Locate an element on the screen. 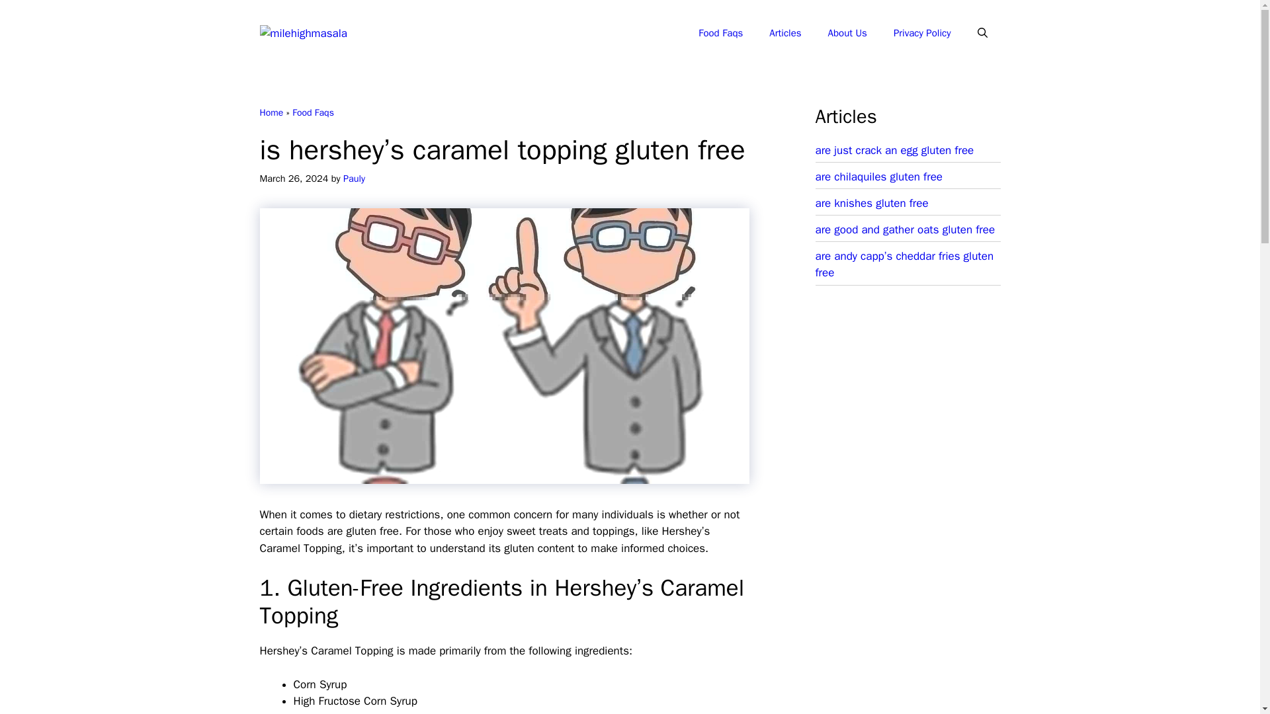  are good and gather oats gluten free is located at coordinates (905, 229).